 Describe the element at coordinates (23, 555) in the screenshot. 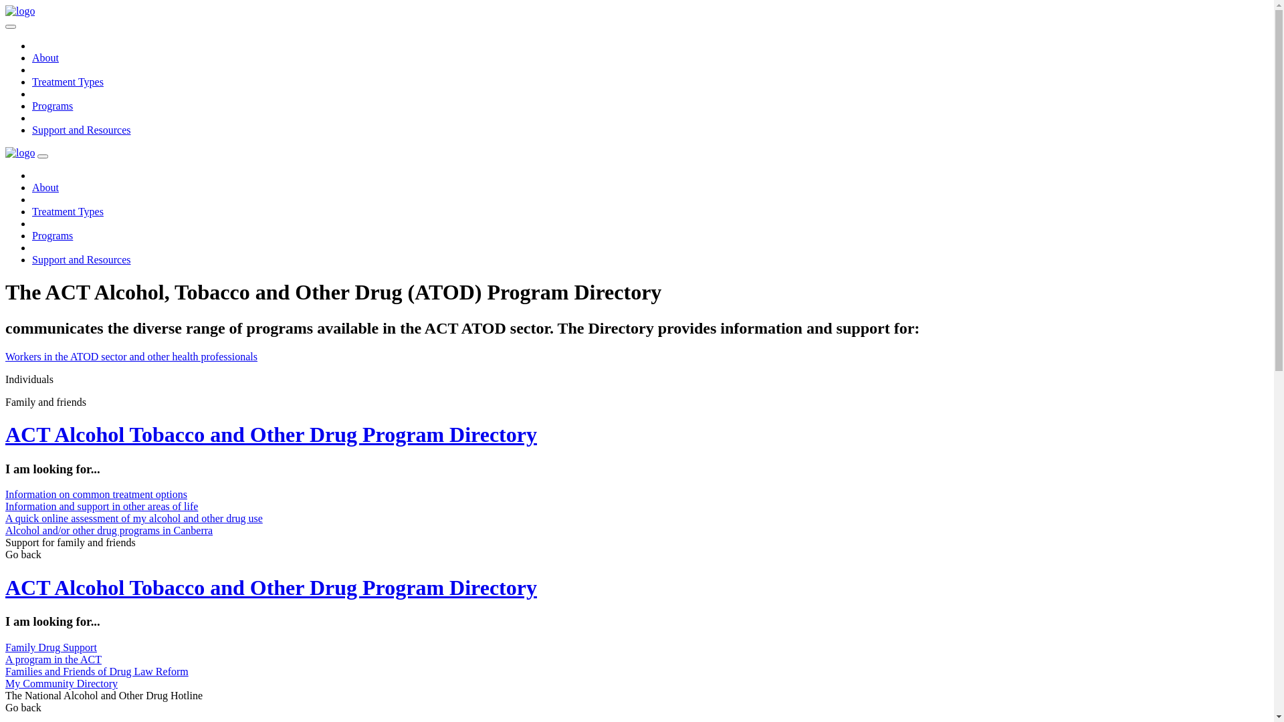

I see `Go back` at that location.